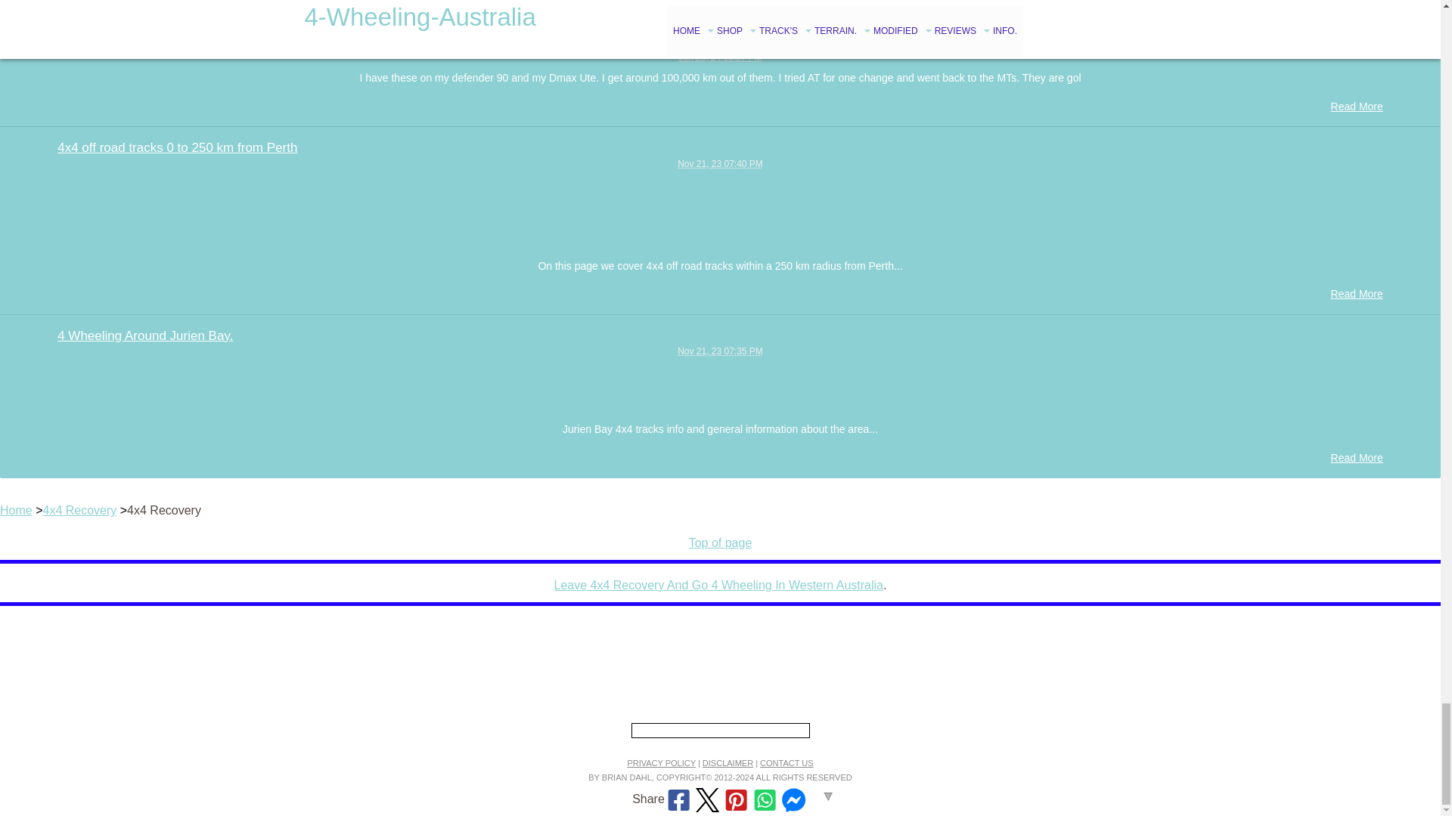  What do you see at coordinates (720, 57) in the screenshot?
I see `2024-06-28T22:27:38-0400` at bounding box center [720, 57].